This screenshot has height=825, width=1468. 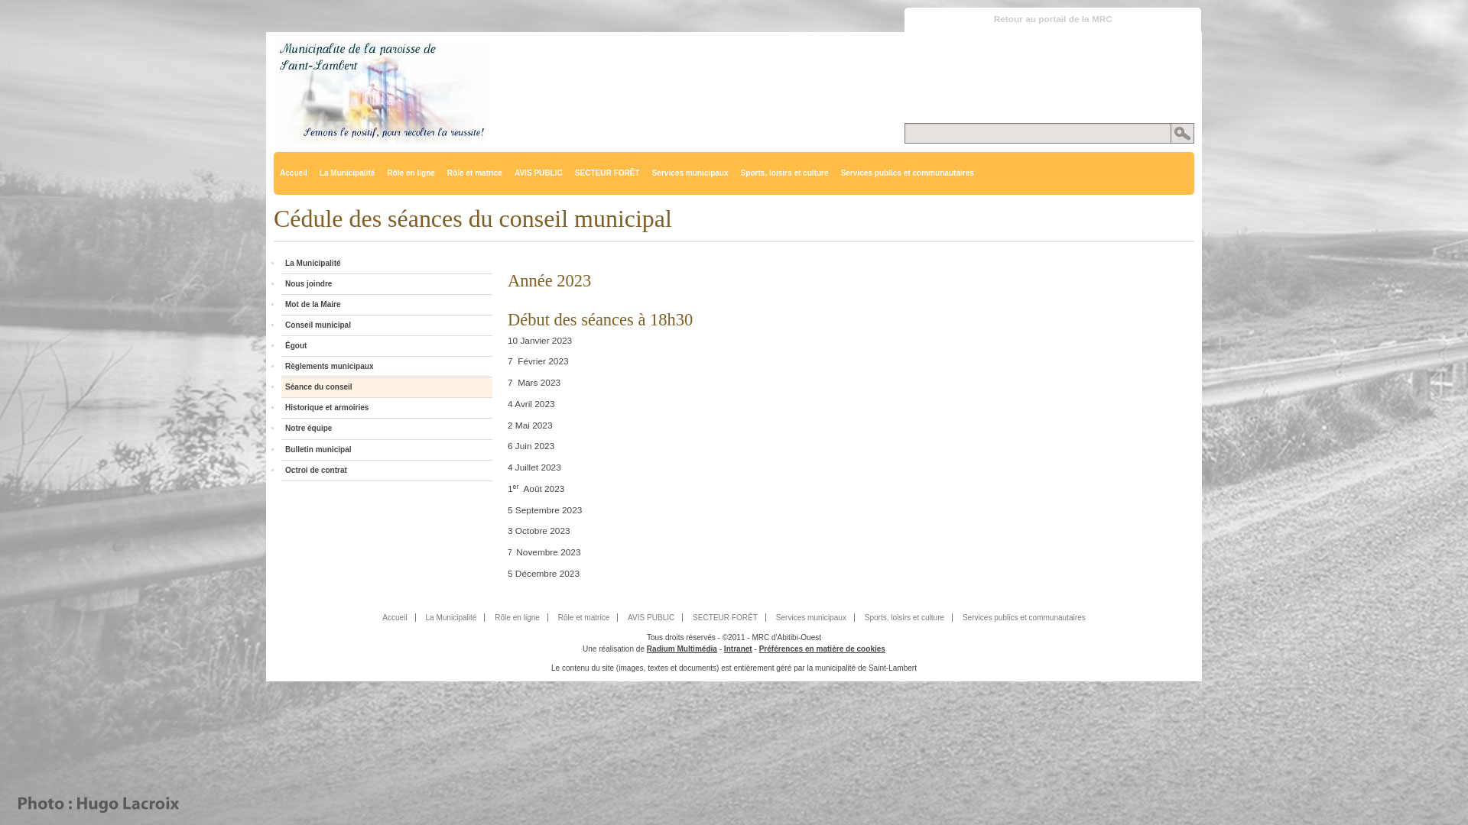 I want to click on Retour au portail de la MRC, so click(x=1053, y=20).